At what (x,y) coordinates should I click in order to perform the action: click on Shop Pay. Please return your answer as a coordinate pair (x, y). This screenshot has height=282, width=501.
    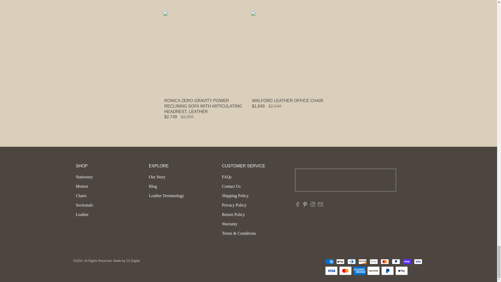
    Looking at the image, I should click on (408, 262).